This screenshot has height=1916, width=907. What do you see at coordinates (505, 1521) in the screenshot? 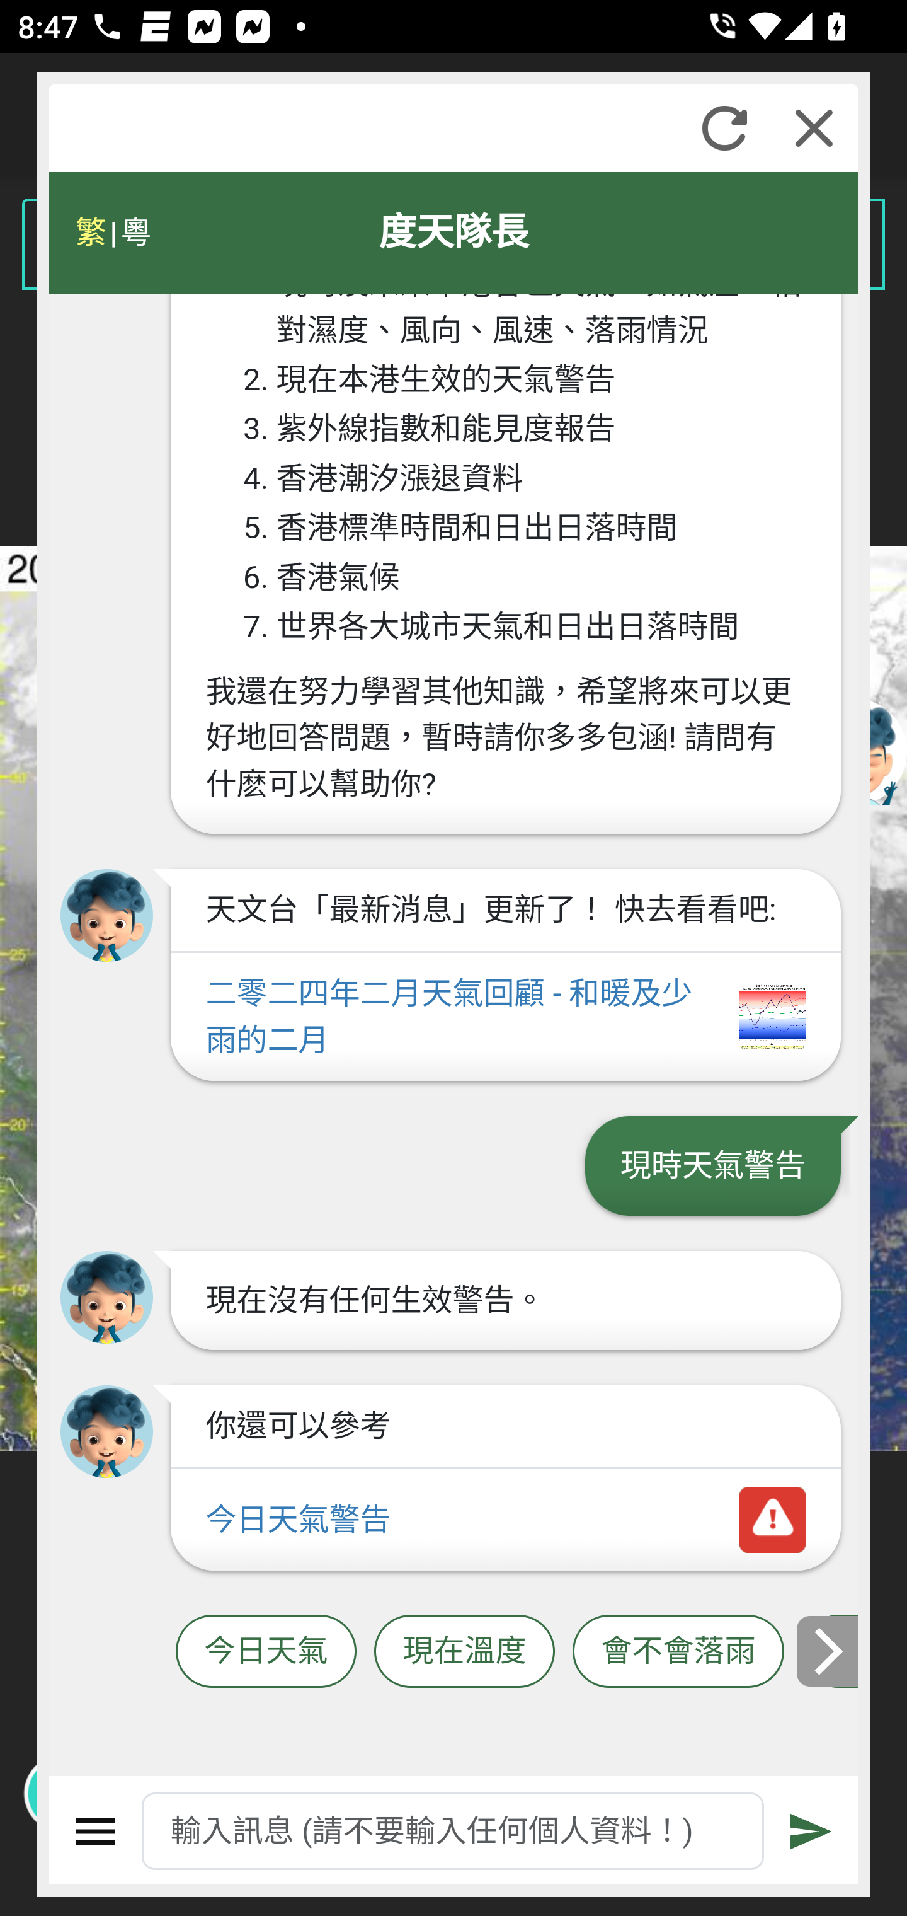
I see `今日天氣警告` at bounding box center [505, 1521].